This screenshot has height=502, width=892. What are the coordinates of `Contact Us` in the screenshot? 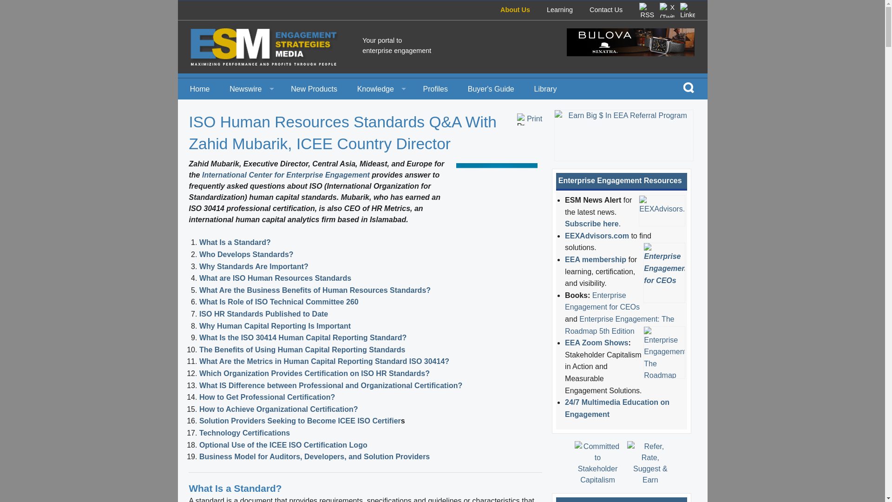 It's located at (606, 9).